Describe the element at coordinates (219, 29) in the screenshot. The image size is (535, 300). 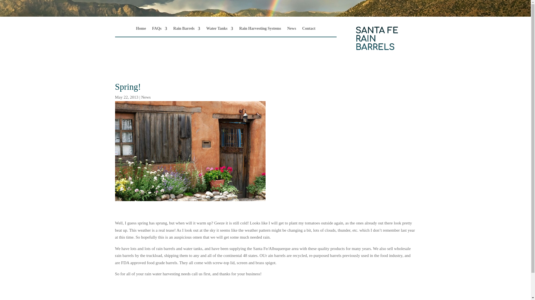
I see `Water Tanks` at that location.